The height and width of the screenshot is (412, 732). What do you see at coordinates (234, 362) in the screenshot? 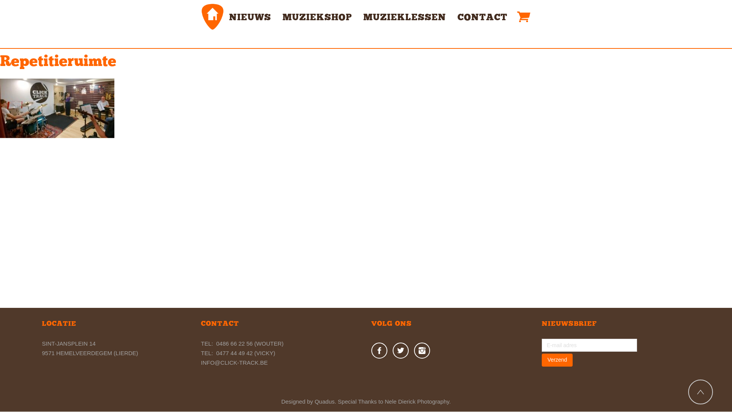
I see `INFO@CLICK-TRACK.BE` at bounding box center [234, 362].